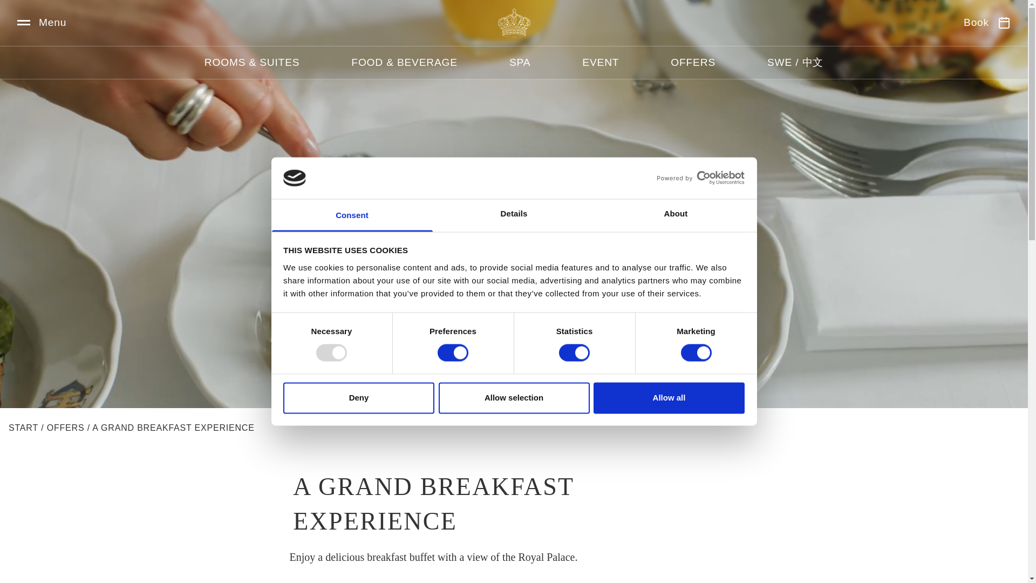 This screenshot has width=1036, height=583. What do you see at coordinates (669, 397) in the screenshot?
I see `Allow all` at bounding box center [669, 397].